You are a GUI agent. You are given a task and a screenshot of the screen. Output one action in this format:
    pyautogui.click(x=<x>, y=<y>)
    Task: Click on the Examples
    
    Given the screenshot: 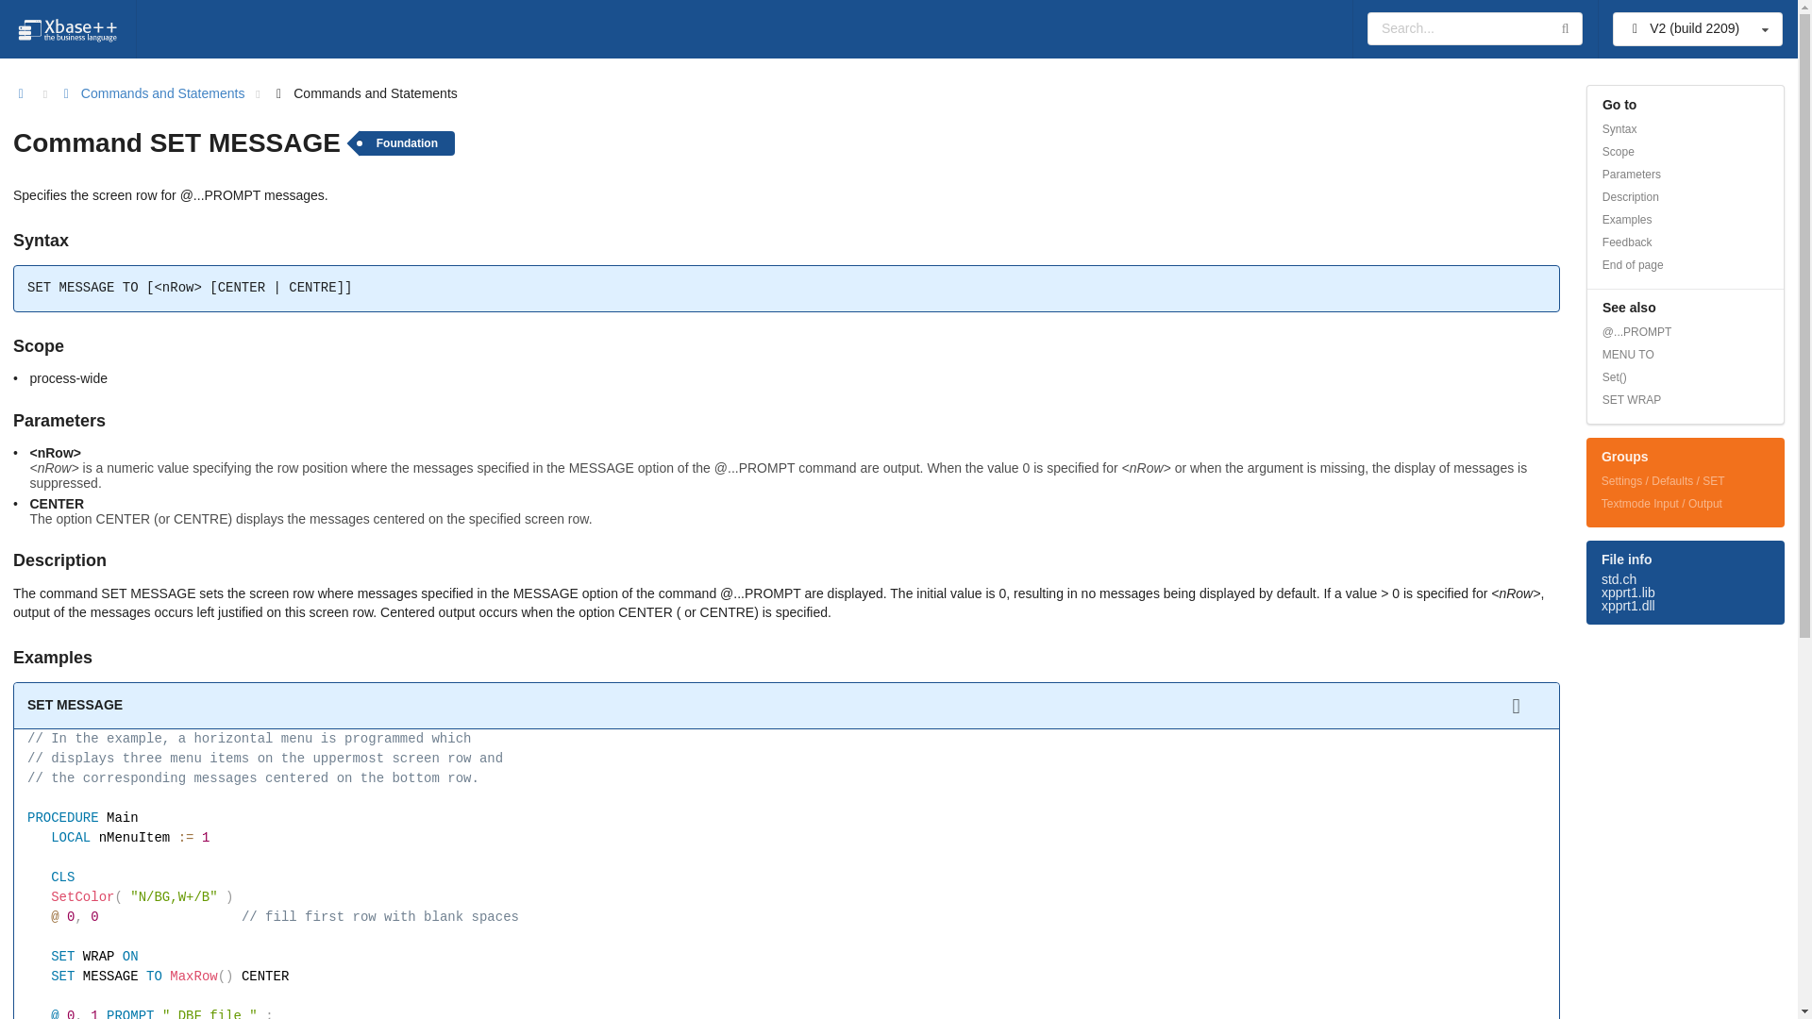 What is the action you would take?
    pyautogui.click(x=1685, y=220)
    